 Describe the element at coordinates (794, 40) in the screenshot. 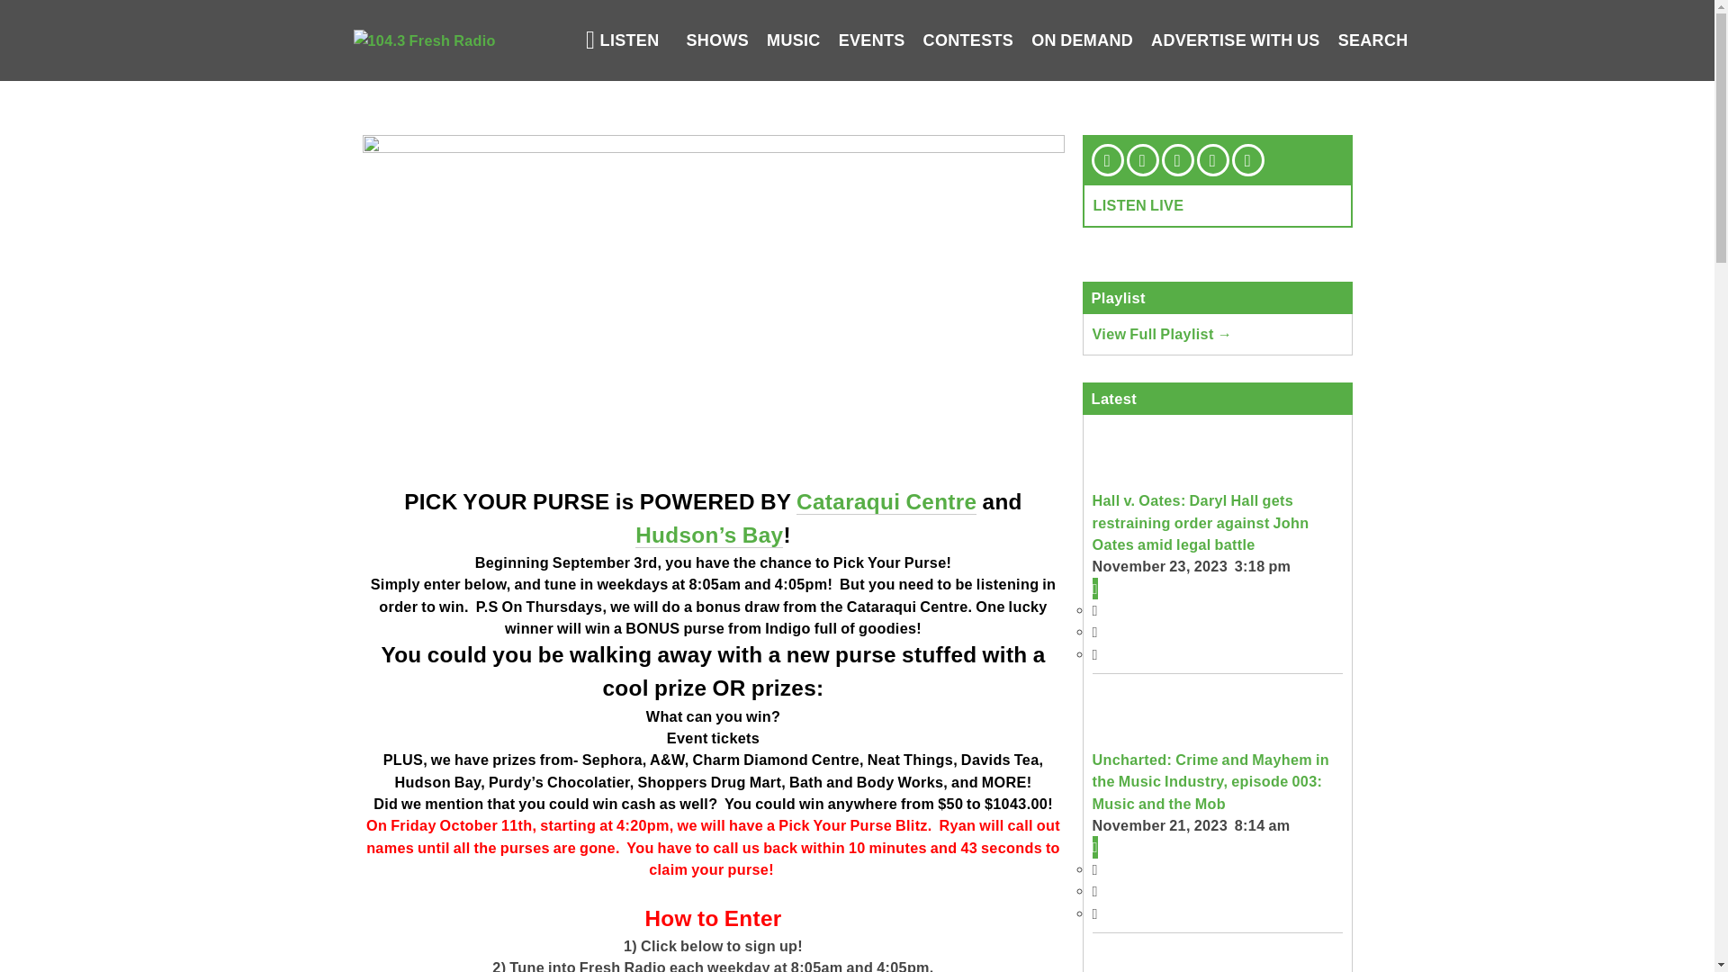

I see `MUSIC` at that location.